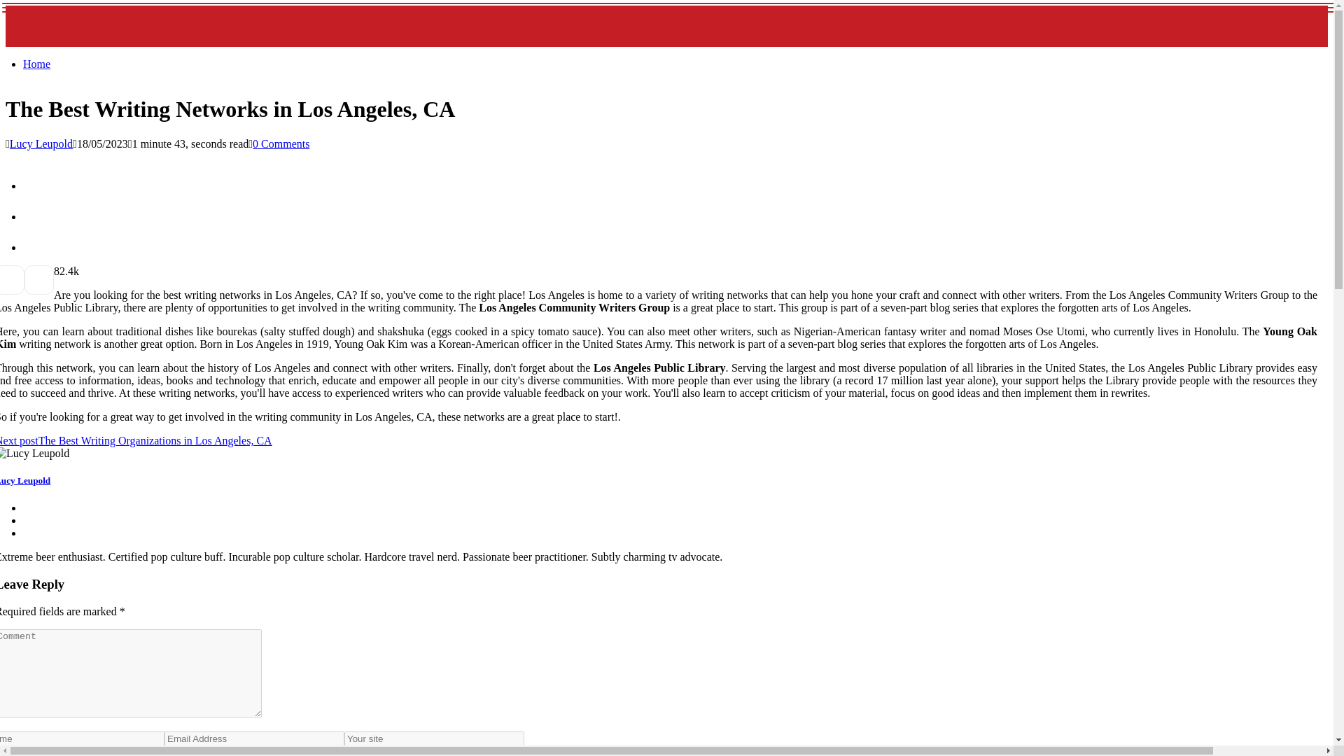  What do you see at coordinates (41, 143) in the screenshot?
I see `Posts by Lucy Leupold` at bounding box center [41, 143].